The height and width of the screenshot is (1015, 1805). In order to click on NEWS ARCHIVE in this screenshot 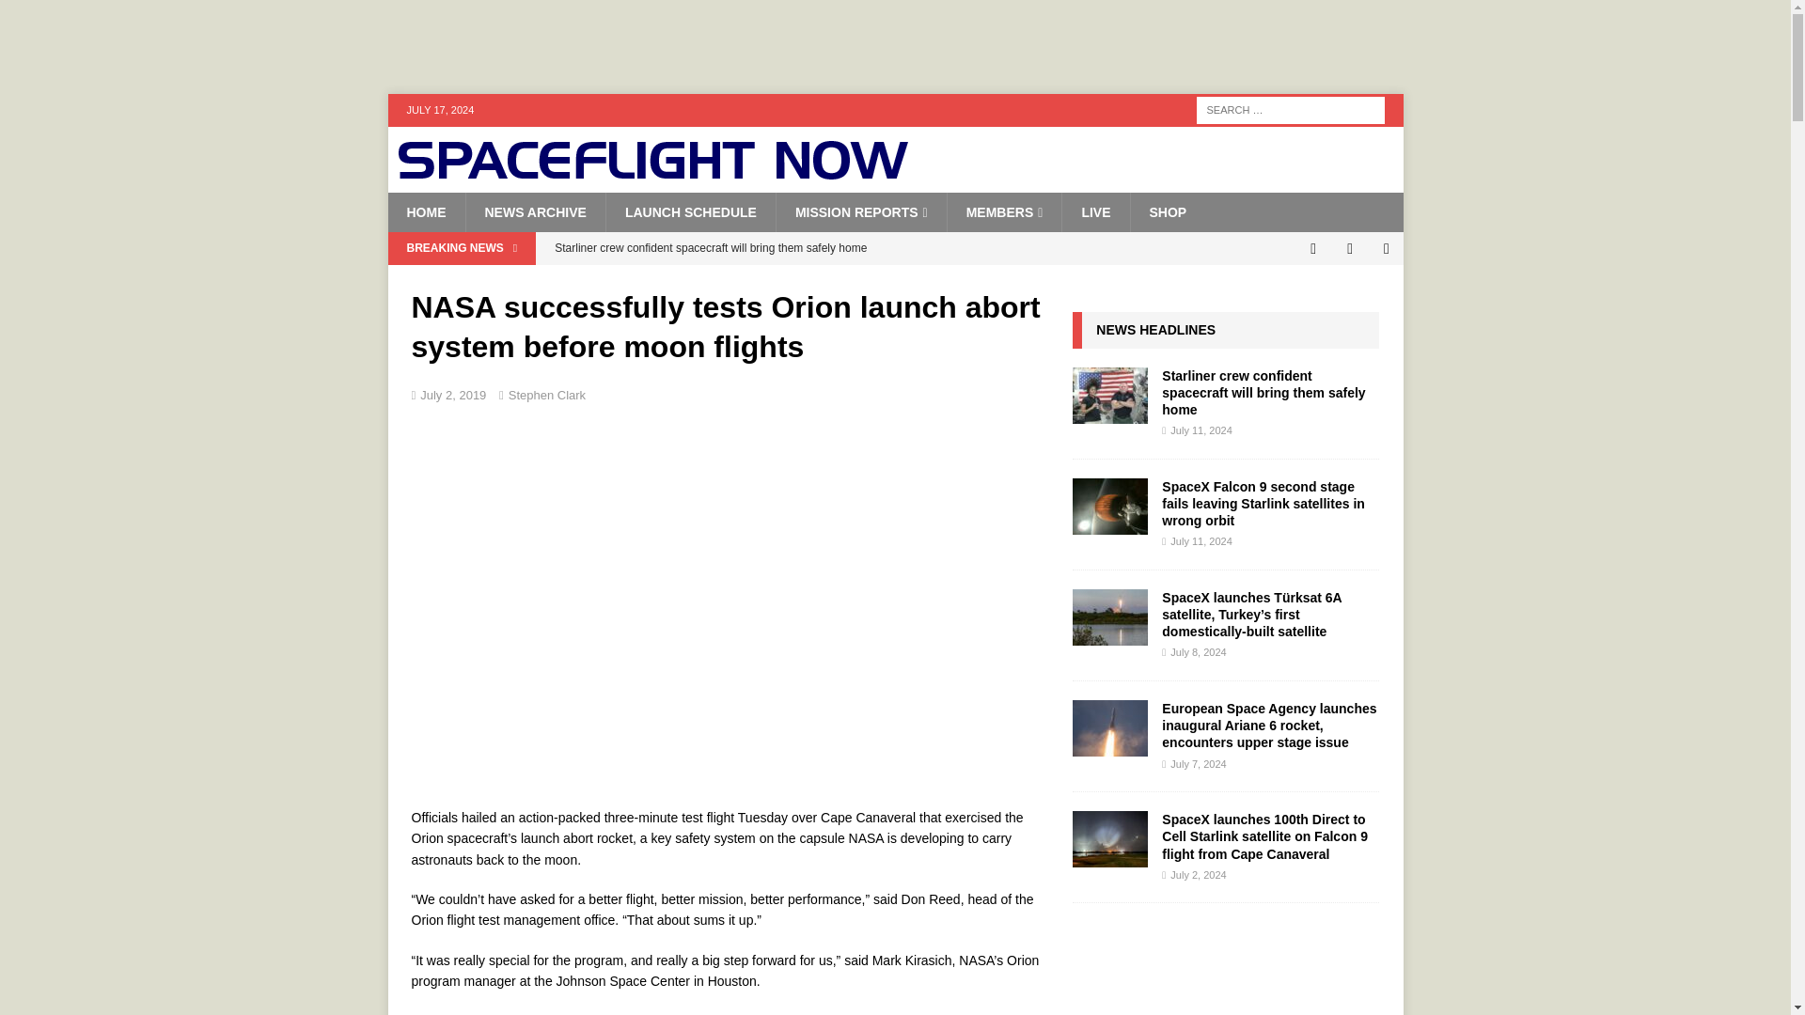, I will do `click(534, 212)`.